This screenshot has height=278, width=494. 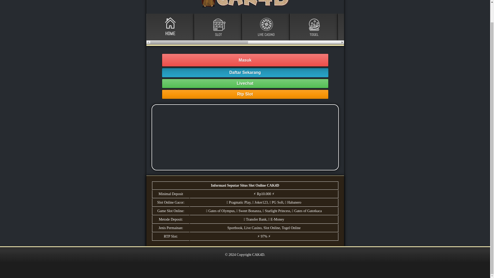 What do you see at coordinates (245, 94) in the screenshot?
I see `Rtp Slot` at bounding box center [245, 94].